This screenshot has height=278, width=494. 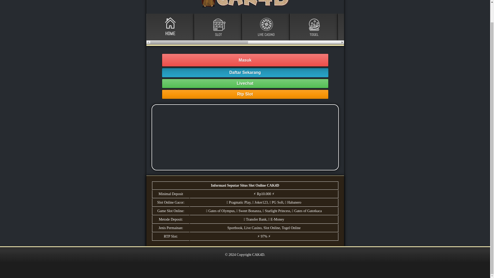 What do you see at coordinates (245, 94) in the screenshot?
I see `Rtp Slot` at bounding box center [245, 94].